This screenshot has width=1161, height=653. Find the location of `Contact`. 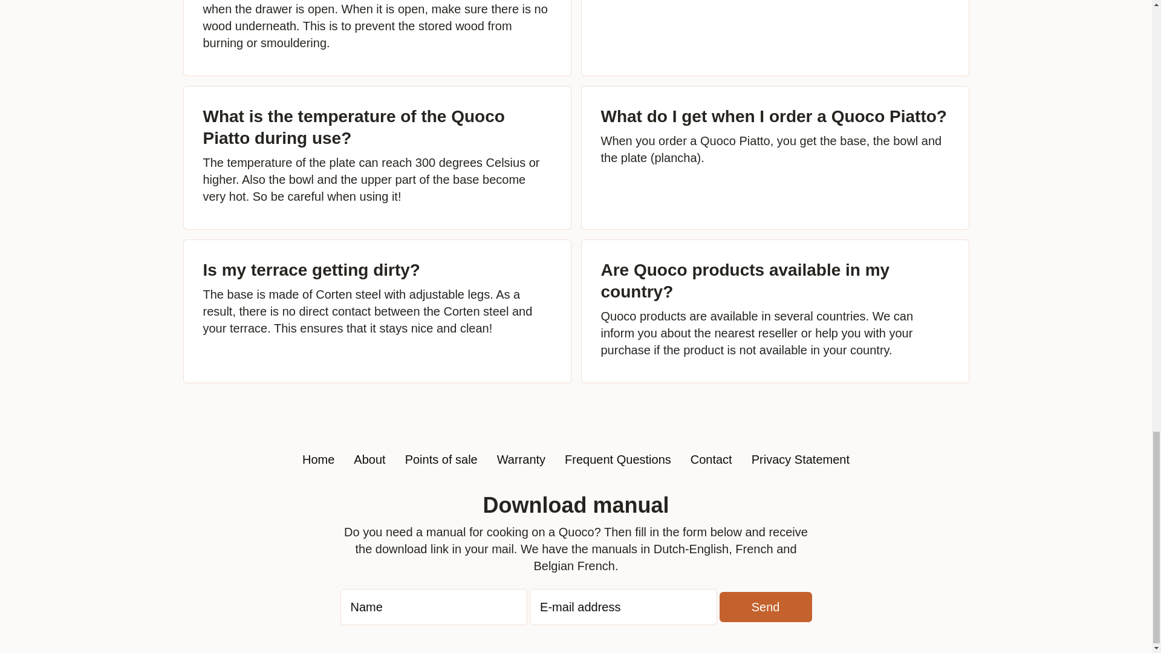

Contact is located at coordinates (711, 460).